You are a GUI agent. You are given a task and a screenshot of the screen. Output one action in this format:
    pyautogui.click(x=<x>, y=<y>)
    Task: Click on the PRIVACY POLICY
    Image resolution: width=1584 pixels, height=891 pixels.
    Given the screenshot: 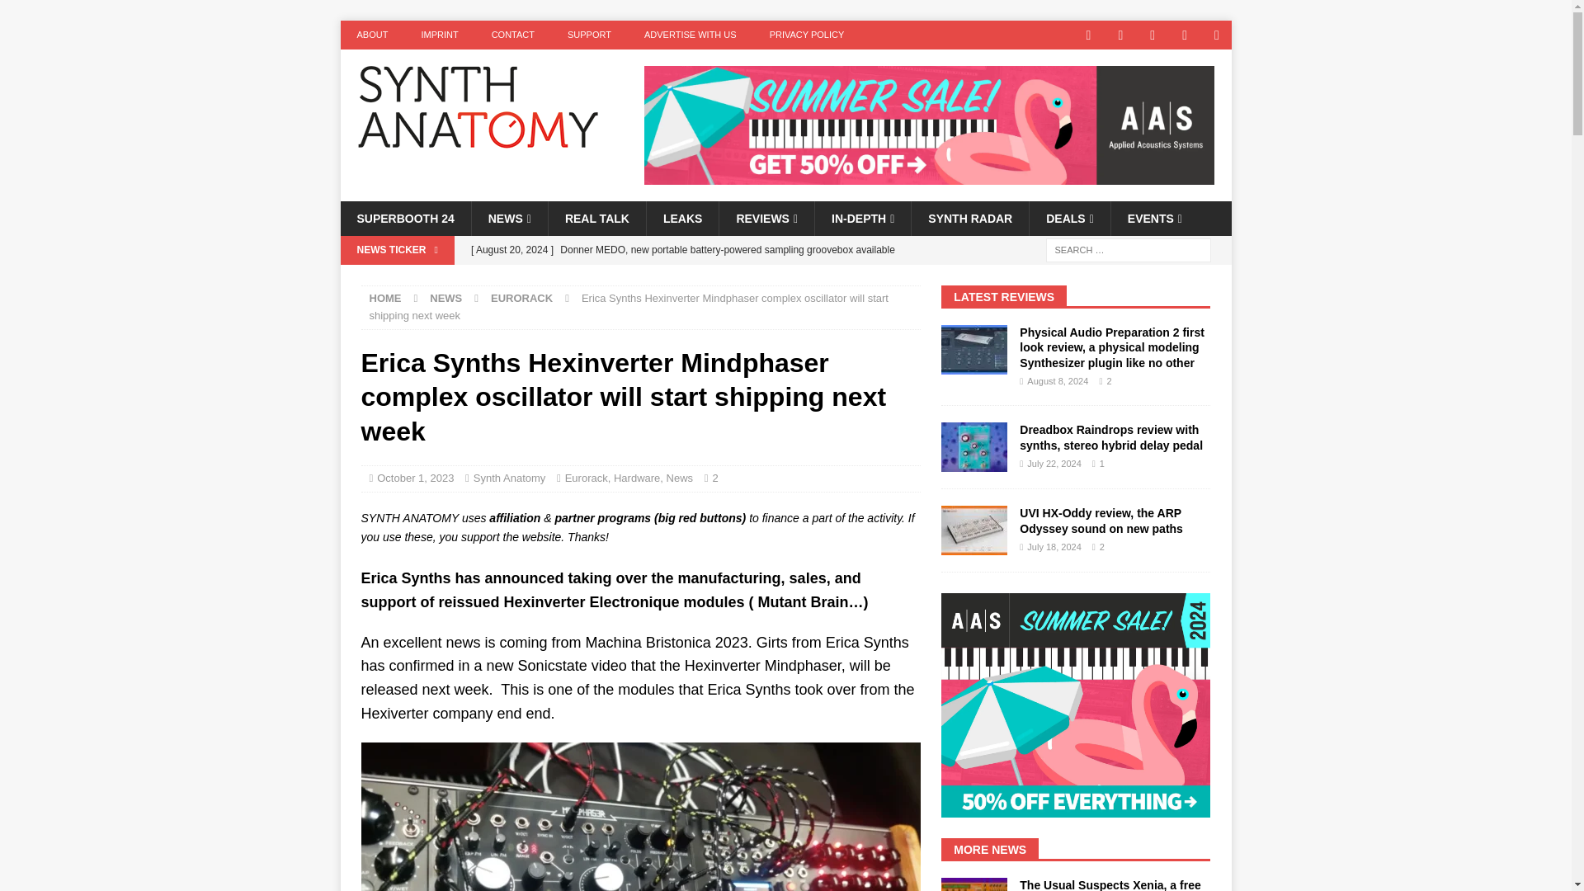 What is the action you would take?
    pyautogui.click(x=807, y=35)
    